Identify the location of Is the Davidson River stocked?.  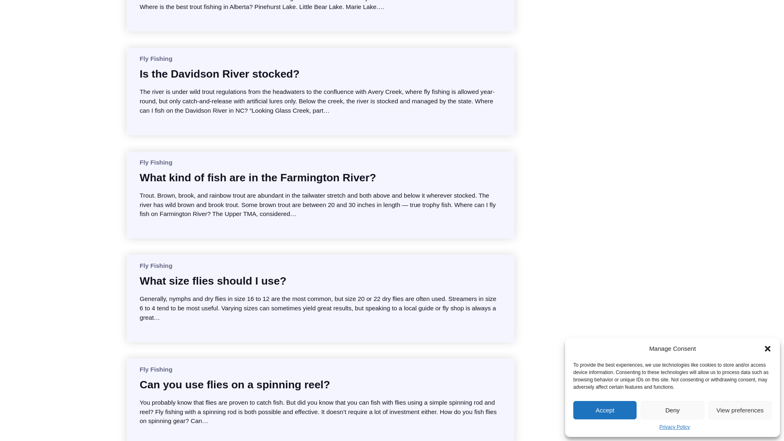
(219, 73).